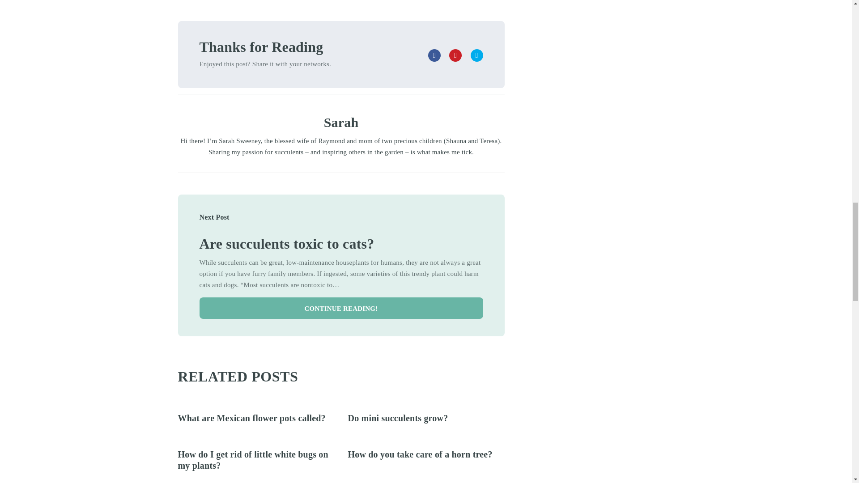 This screenshot has width=859, height=483. Describe the element at coordinates (341, 308) in the screenshot. I see `CONTINUE READING!` at that location.